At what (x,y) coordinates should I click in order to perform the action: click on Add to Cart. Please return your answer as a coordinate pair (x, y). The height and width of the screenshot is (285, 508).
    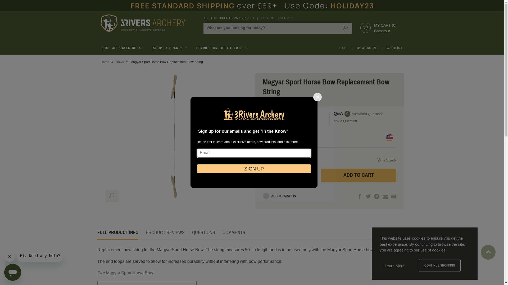
    Looking at the image, I should click on (359, 175).